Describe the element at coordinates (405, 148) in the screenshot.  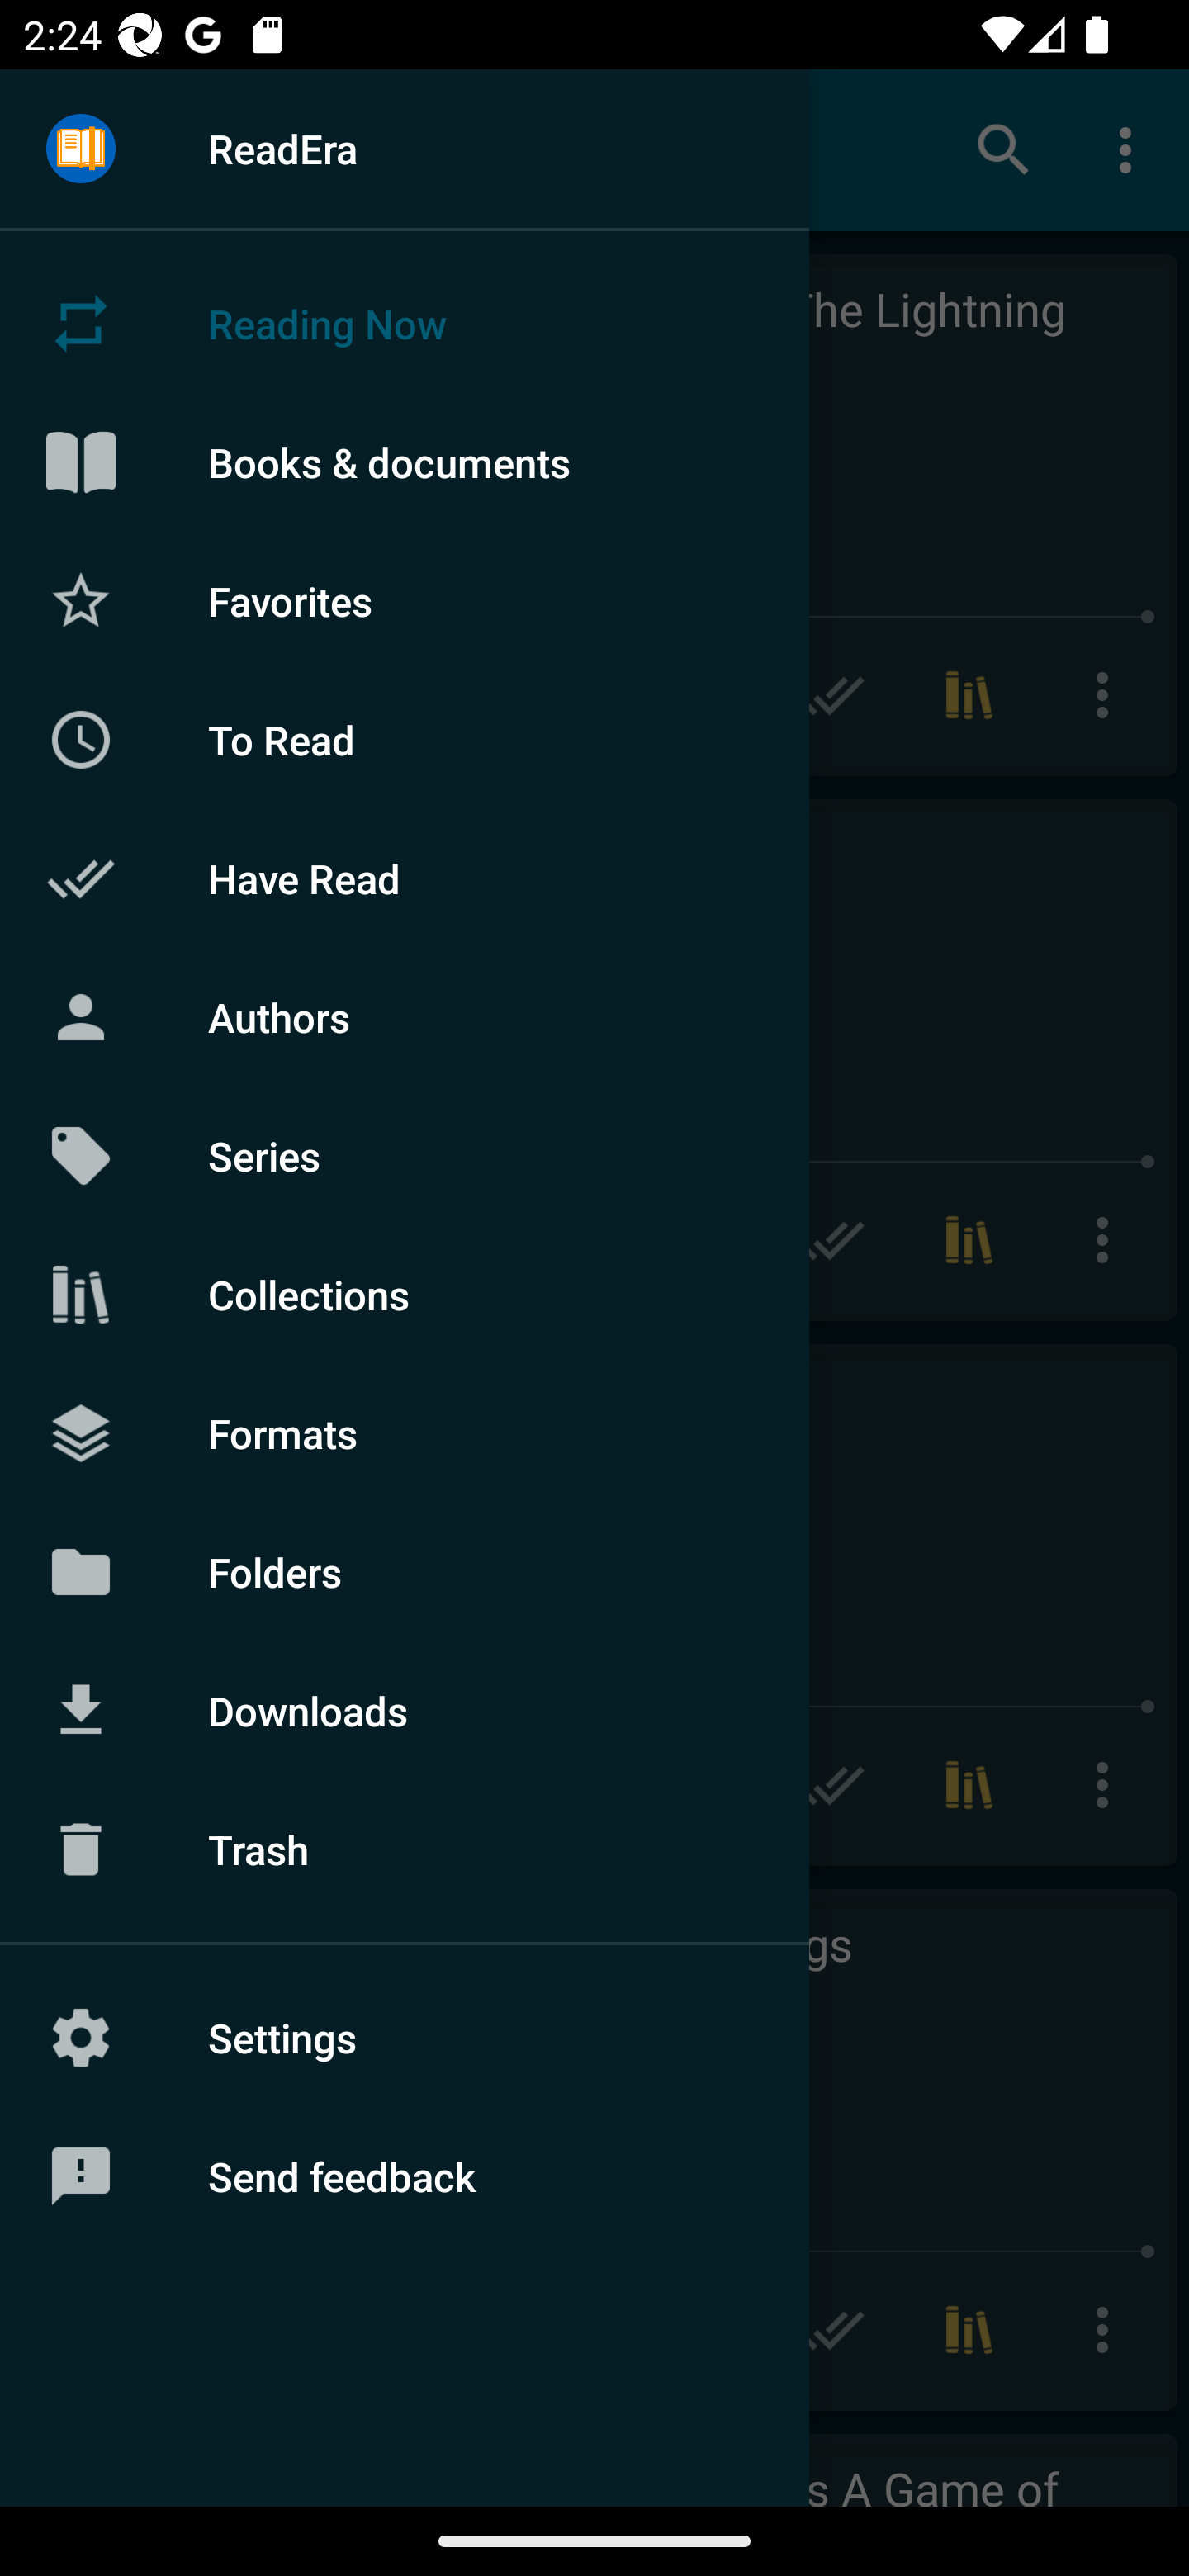
I see `ReadEra` at that location.